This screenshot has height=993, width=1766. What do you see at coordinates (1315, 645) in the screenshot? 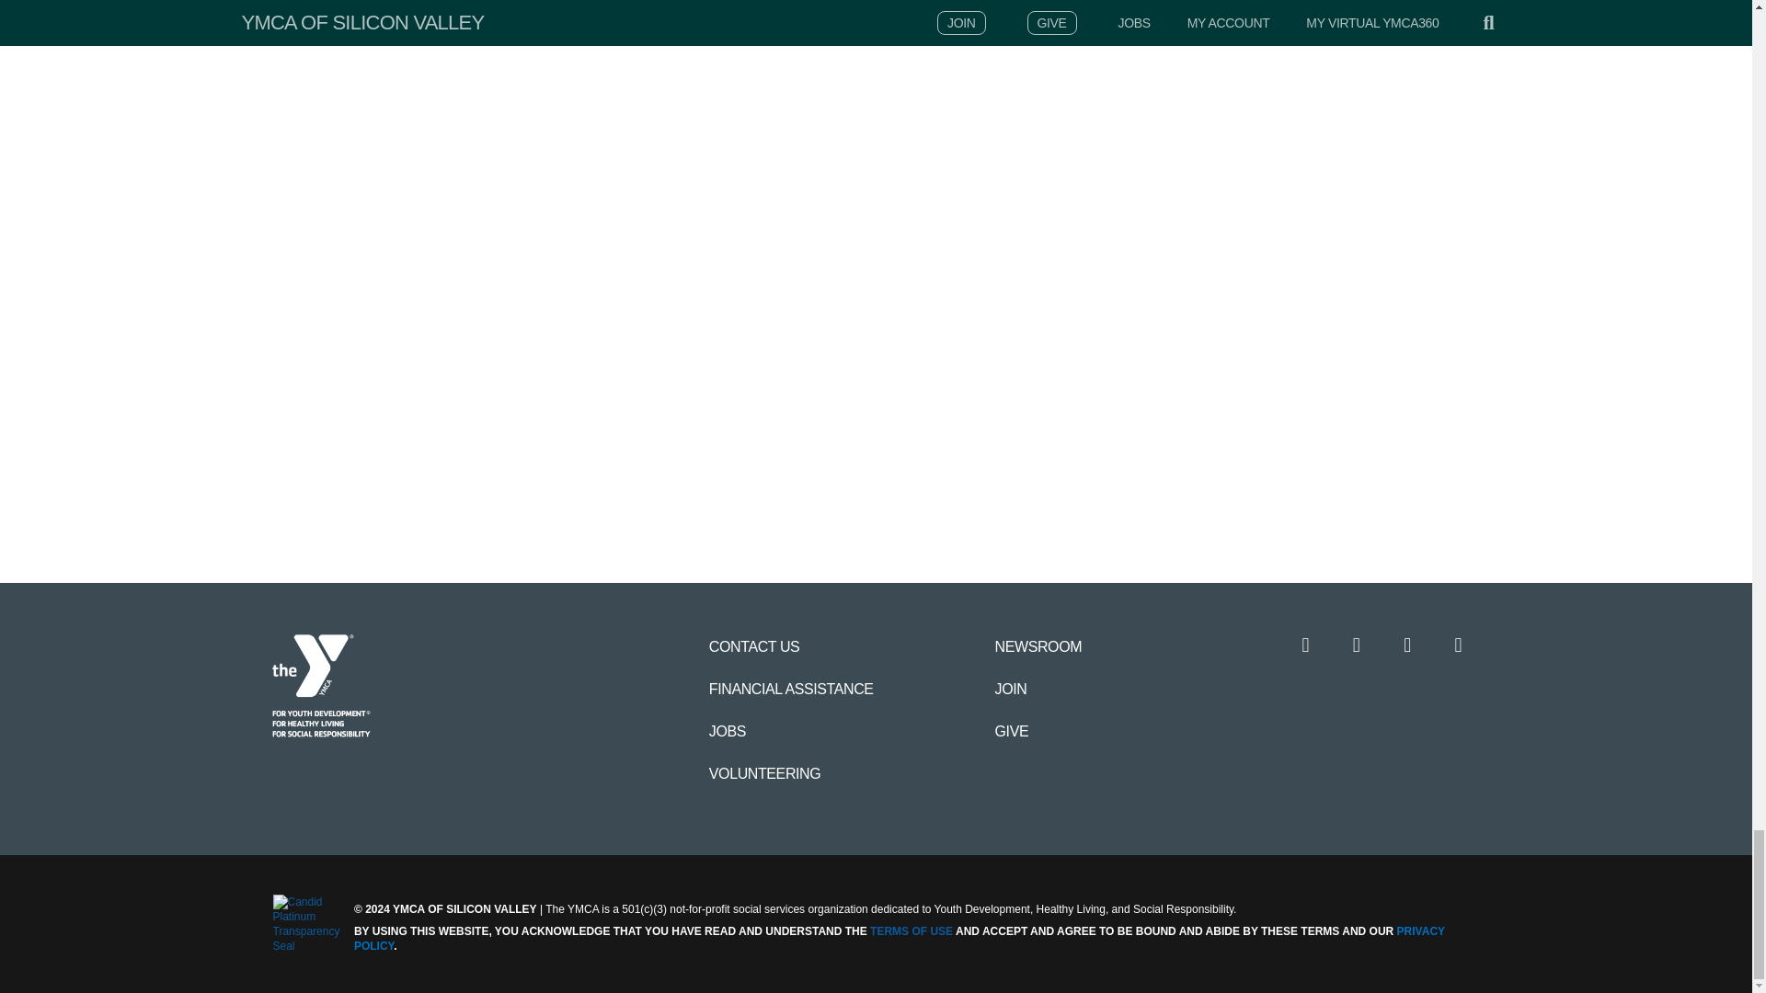
I see `Go to YMCA Facebook` at bounding box center [1315, 645].